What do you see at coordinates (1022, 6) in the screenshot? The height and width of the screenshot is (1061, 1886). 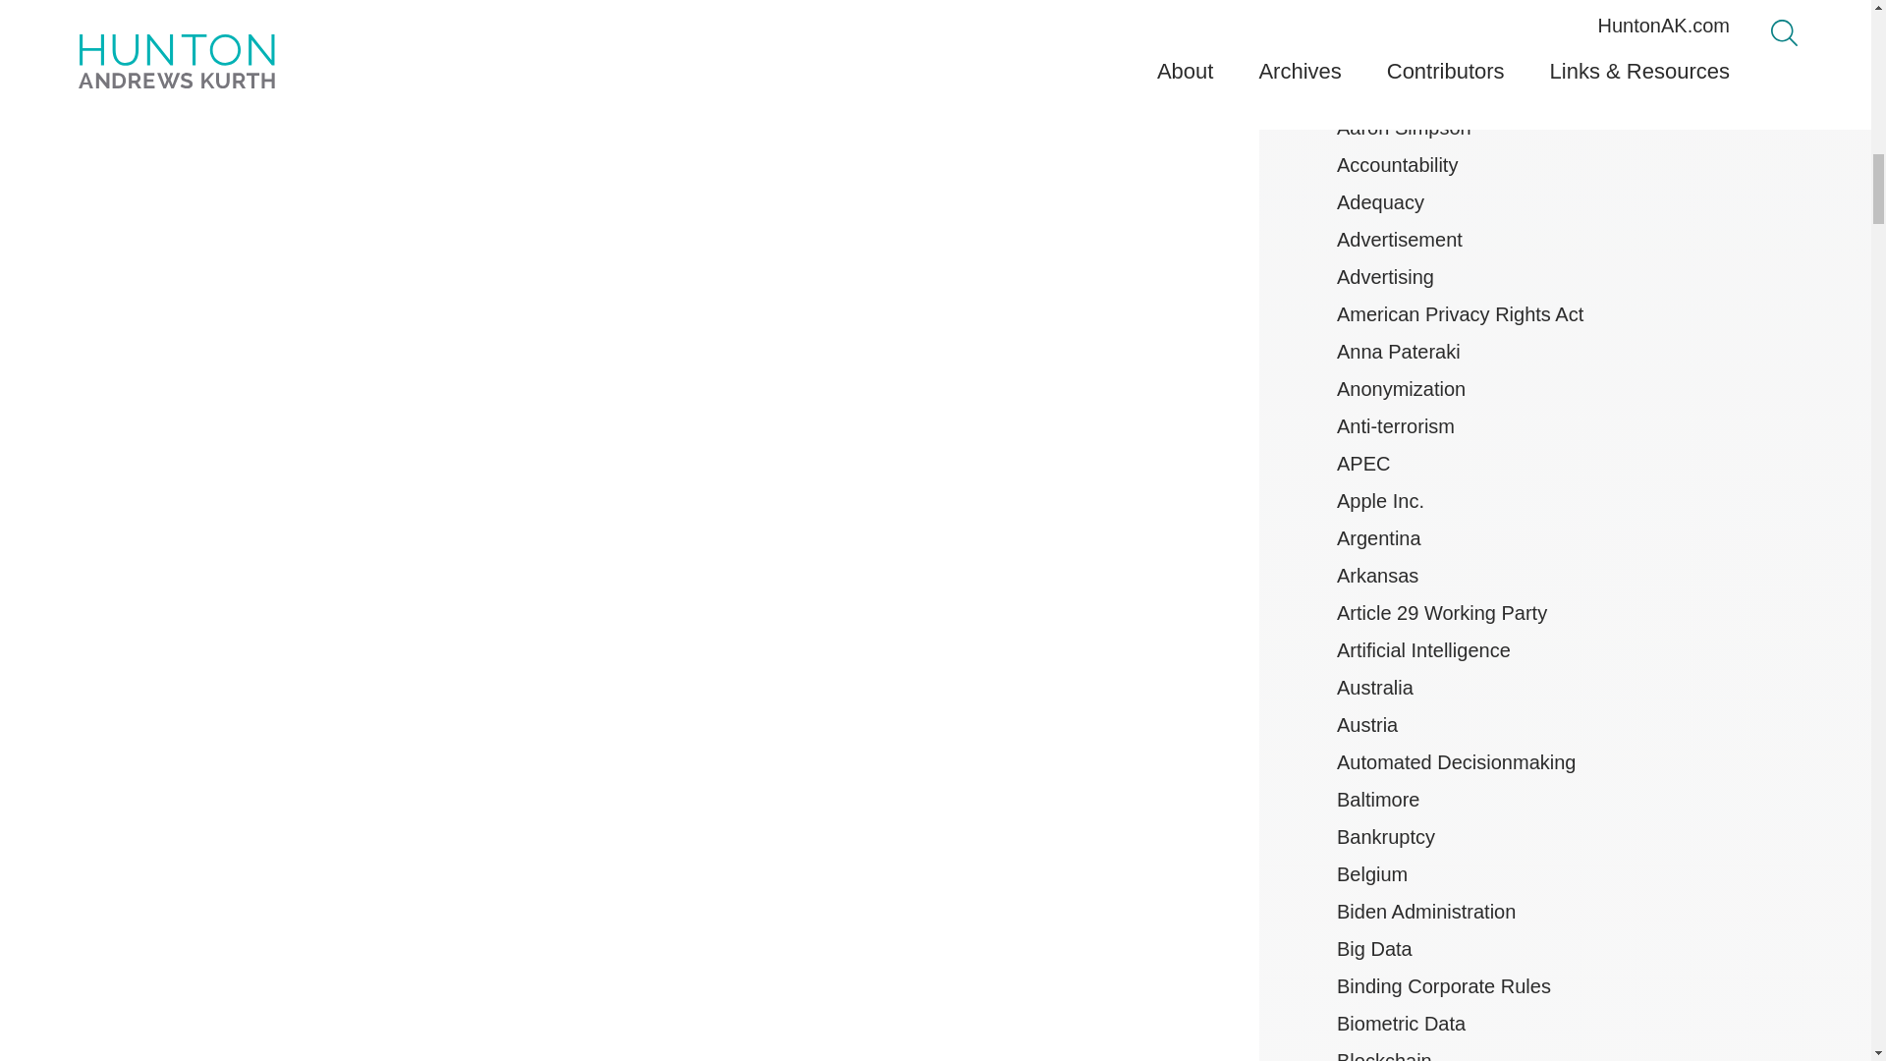 I see `Print` at bounding box center [1022, 6].